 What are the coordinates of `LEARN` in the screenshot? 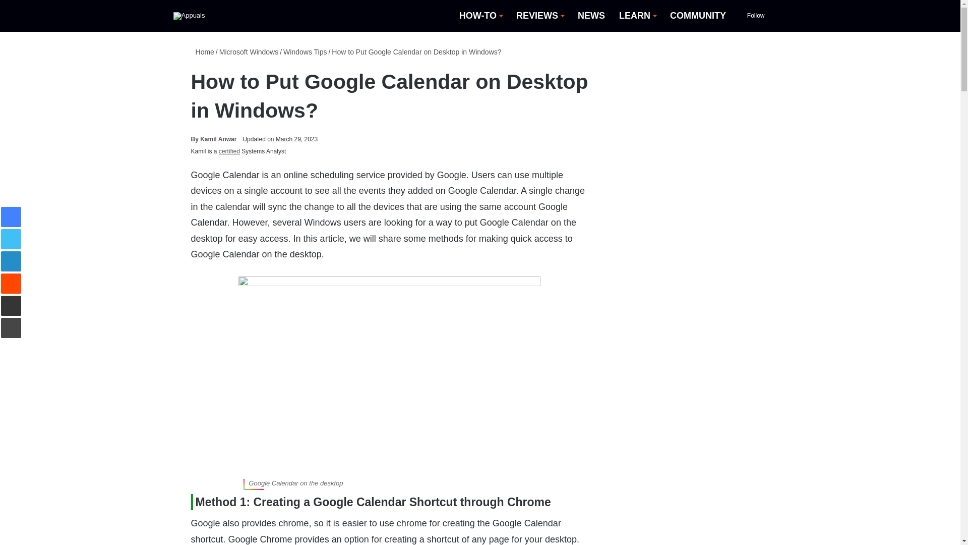 It's located at (637, 16).